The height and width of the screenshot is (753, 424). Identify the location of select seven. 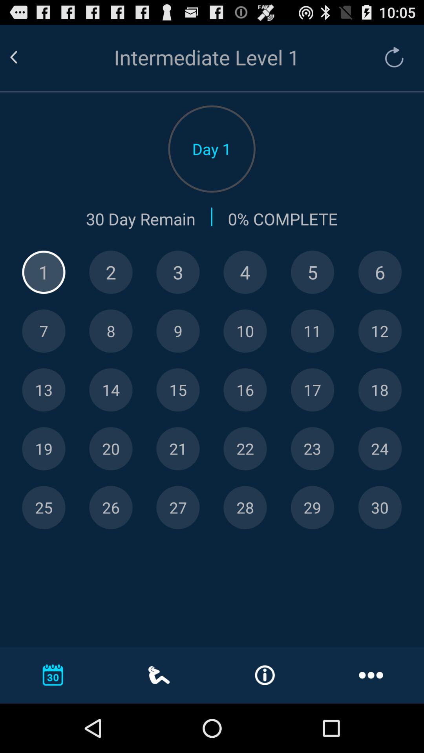
(44, 331).